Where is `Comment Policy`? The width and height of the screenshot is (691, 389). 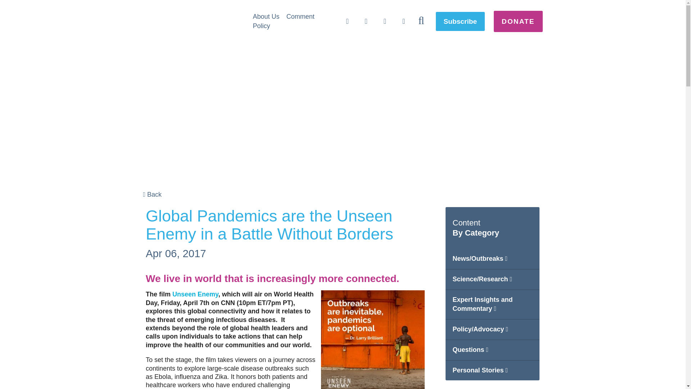
Comment Policy is located at coordinates (284, 21).